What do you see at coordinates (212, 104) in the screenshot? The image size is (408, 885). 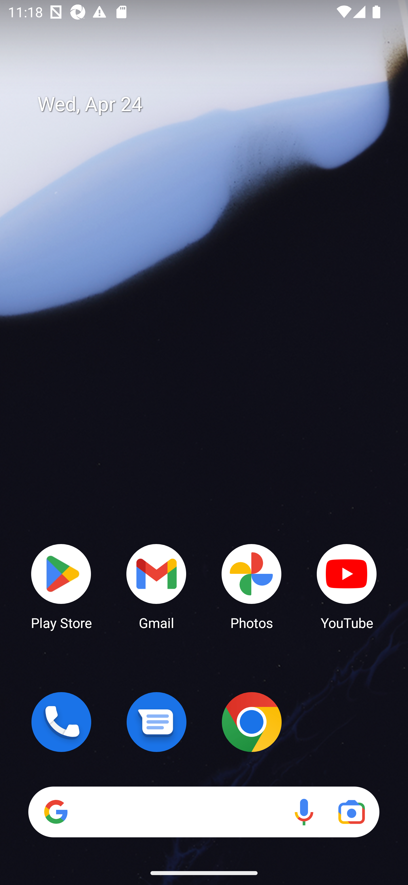 I see `Wed, Apr 24` at bounding box center [212, 104].